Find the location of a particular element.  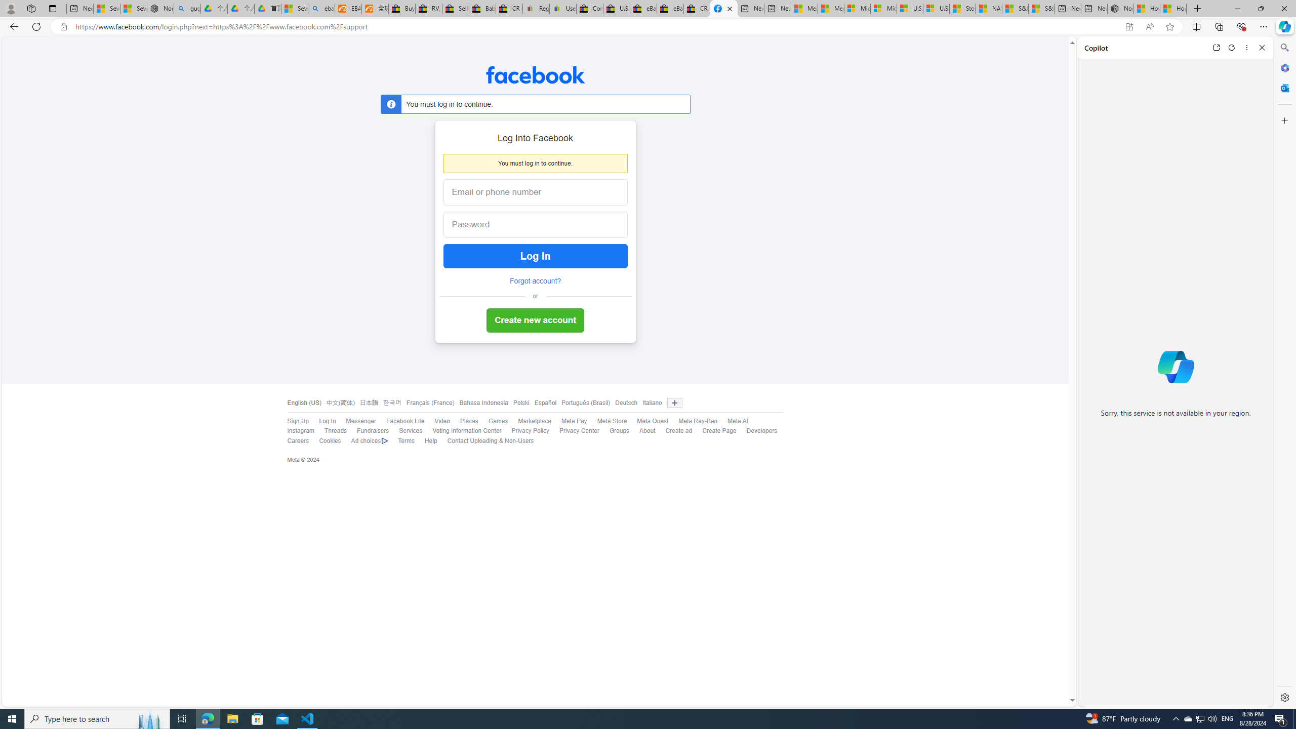

Fundraisers is located at coordinates (373, 431).